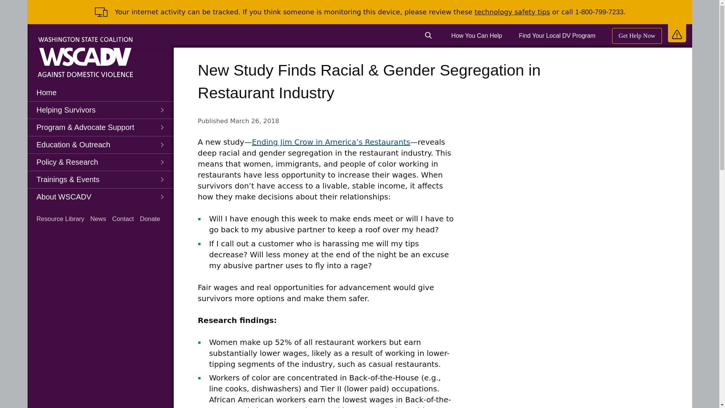  I want to click on How You Can Help, so click(476, 36).